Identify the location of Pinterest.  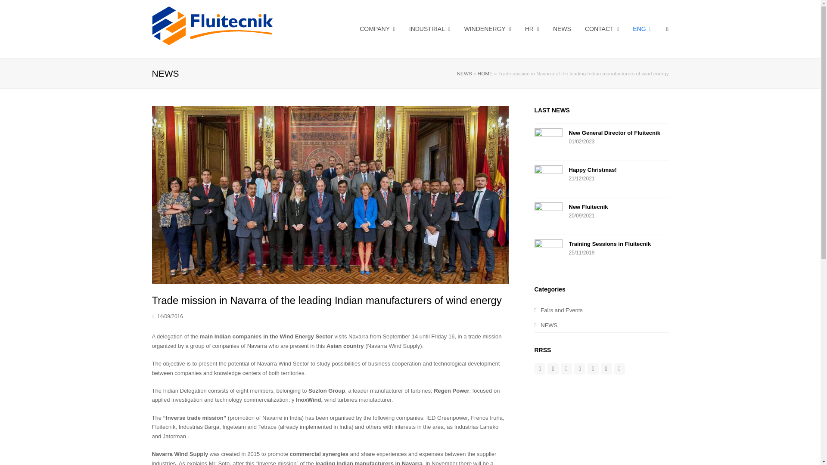
(593, 369).